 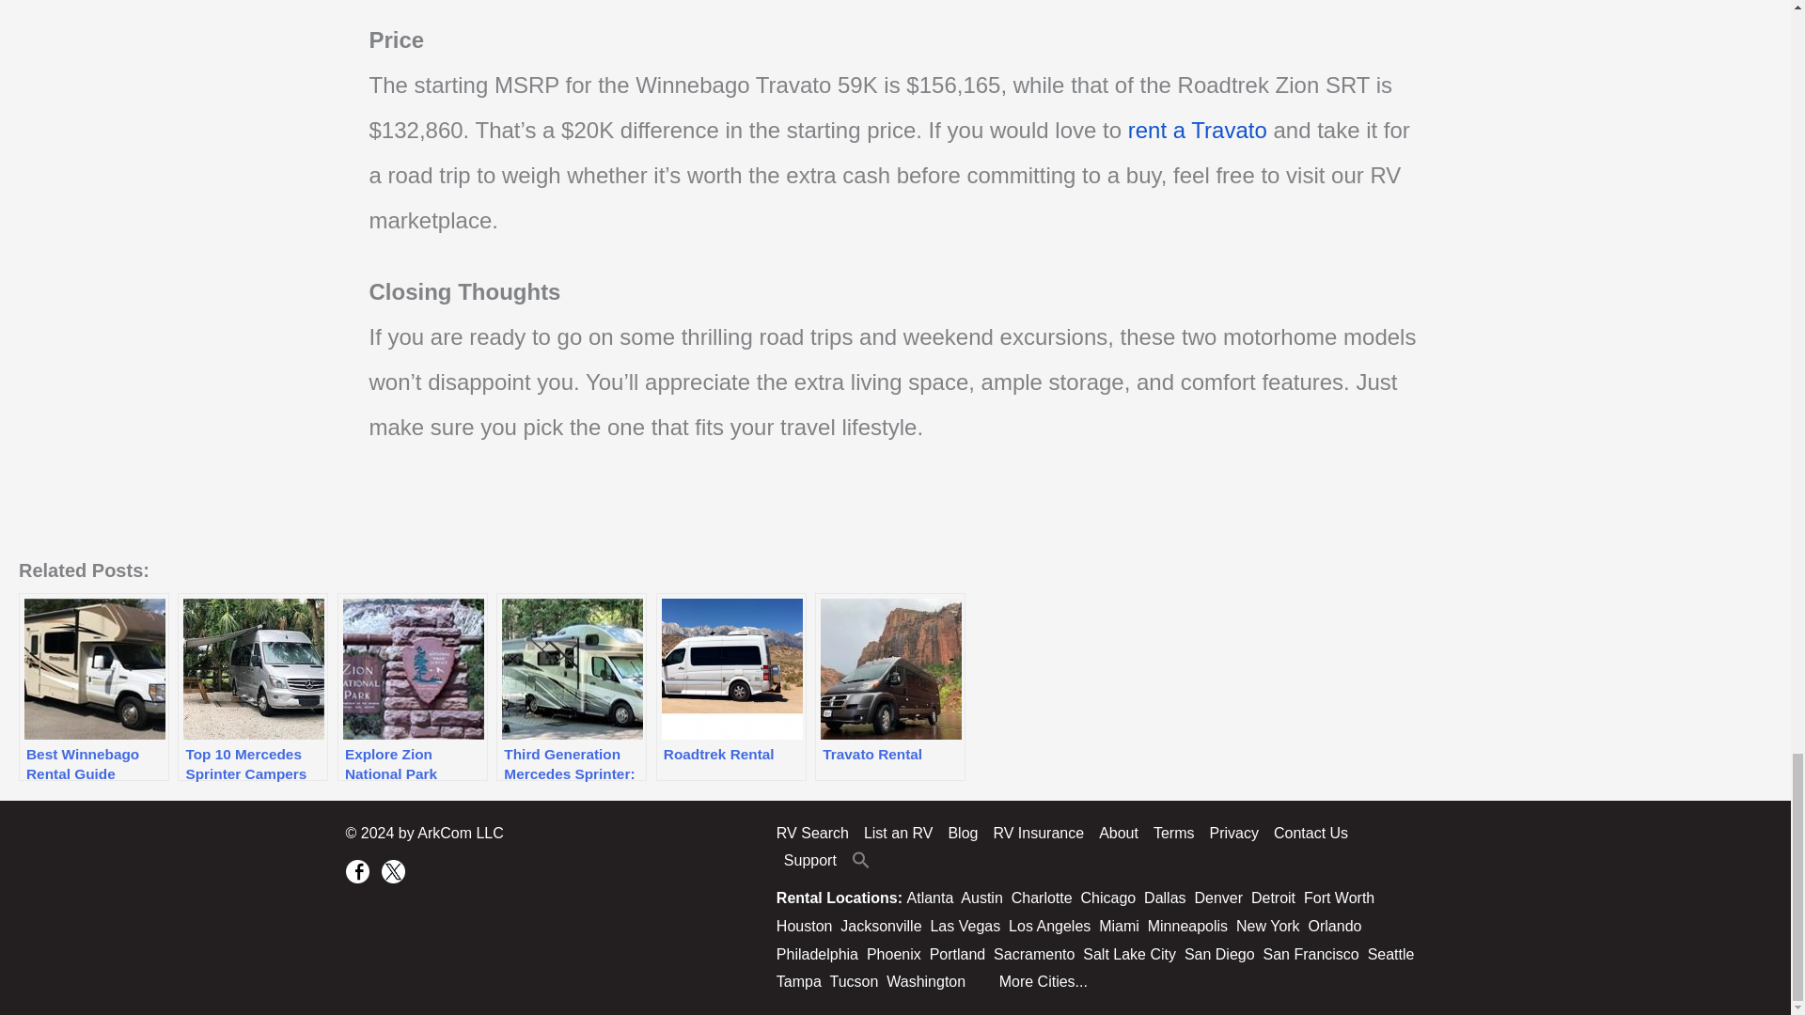 I want to click on rent a Travato, so click(x=1198, y=130).